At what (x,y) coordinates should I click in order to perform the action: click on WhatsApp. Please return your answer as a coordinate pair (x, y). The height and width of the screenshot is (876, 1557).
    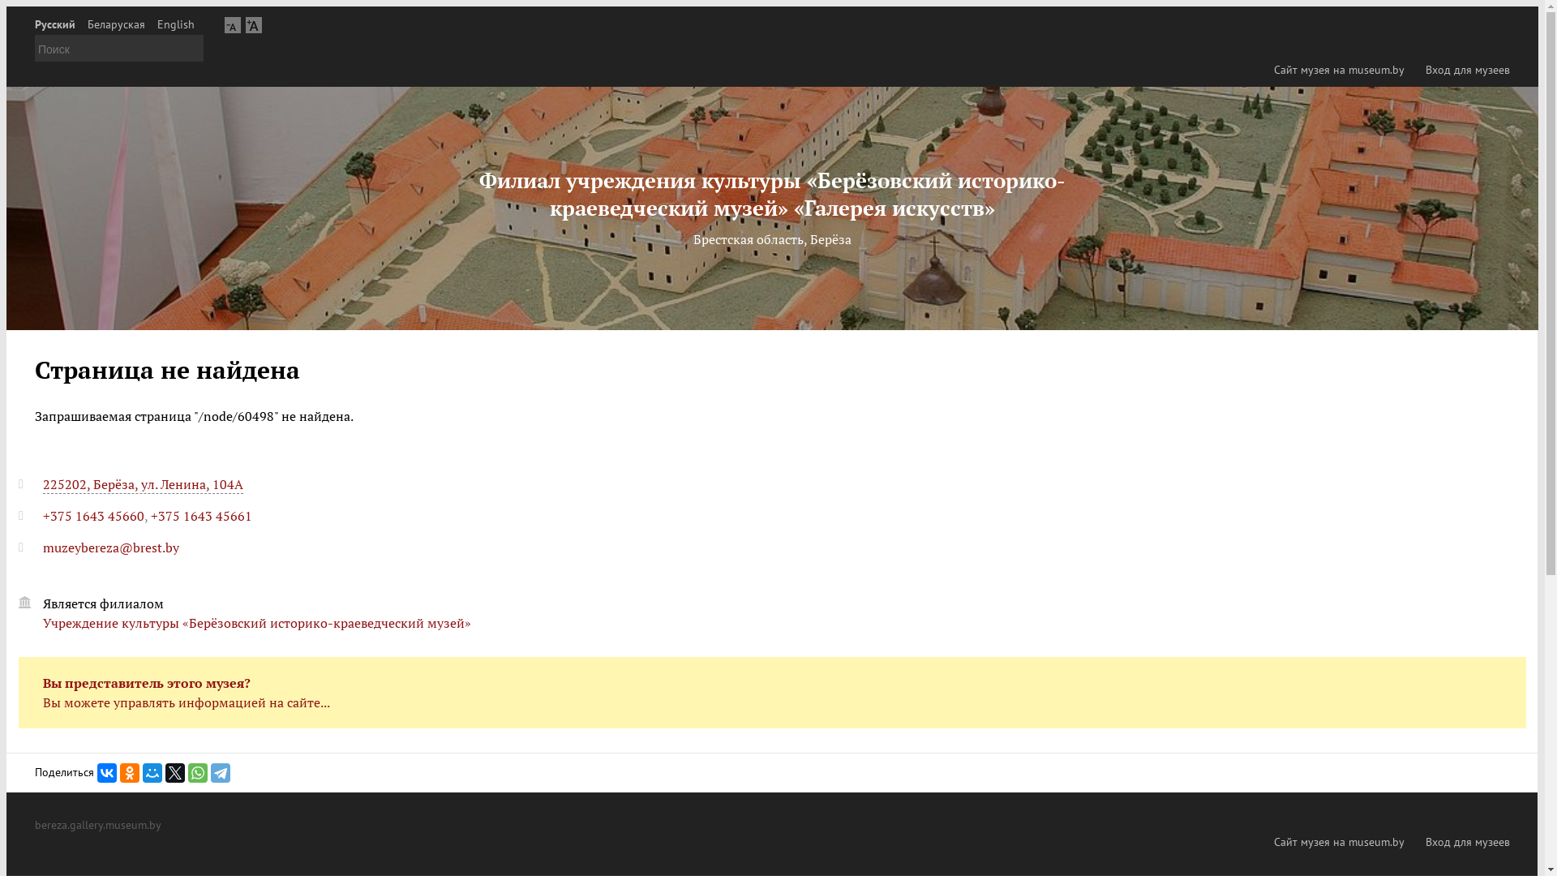
    Looking at the image, I should click on (198, 773).